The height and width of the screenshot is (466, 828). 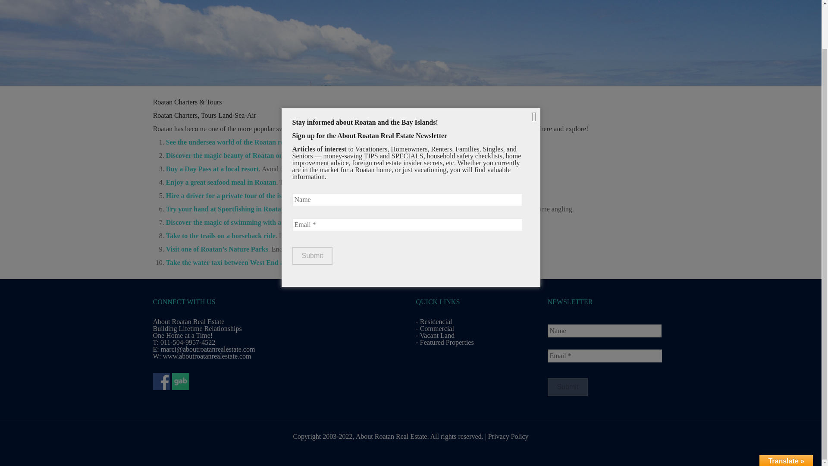 I want to click on Enjoy a great seafood meal in Roatan, so click(x=221, y=182).